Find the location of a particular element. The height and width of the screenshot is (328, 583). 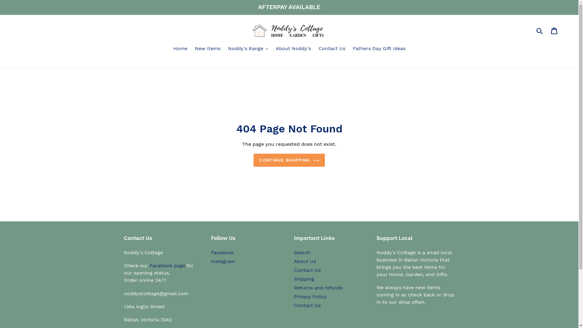

Contact Us is located at coordinates (307, 270).